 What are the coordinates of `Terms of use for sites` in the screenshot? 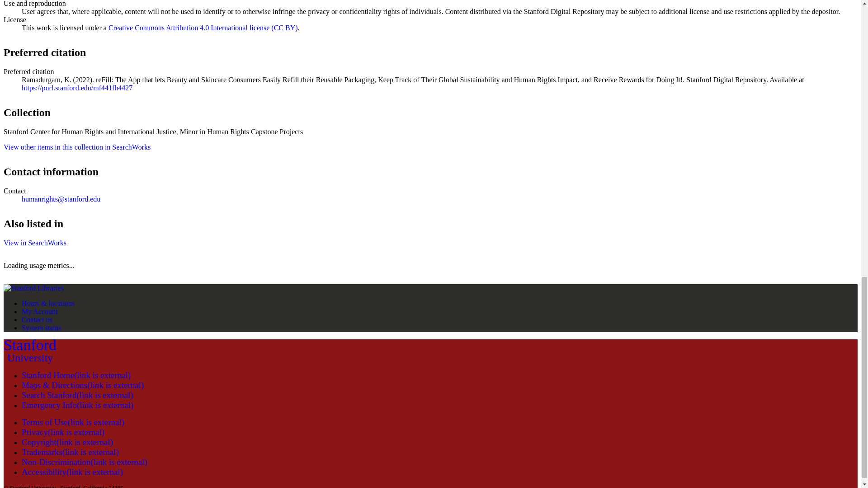 It's located at (67, 442).